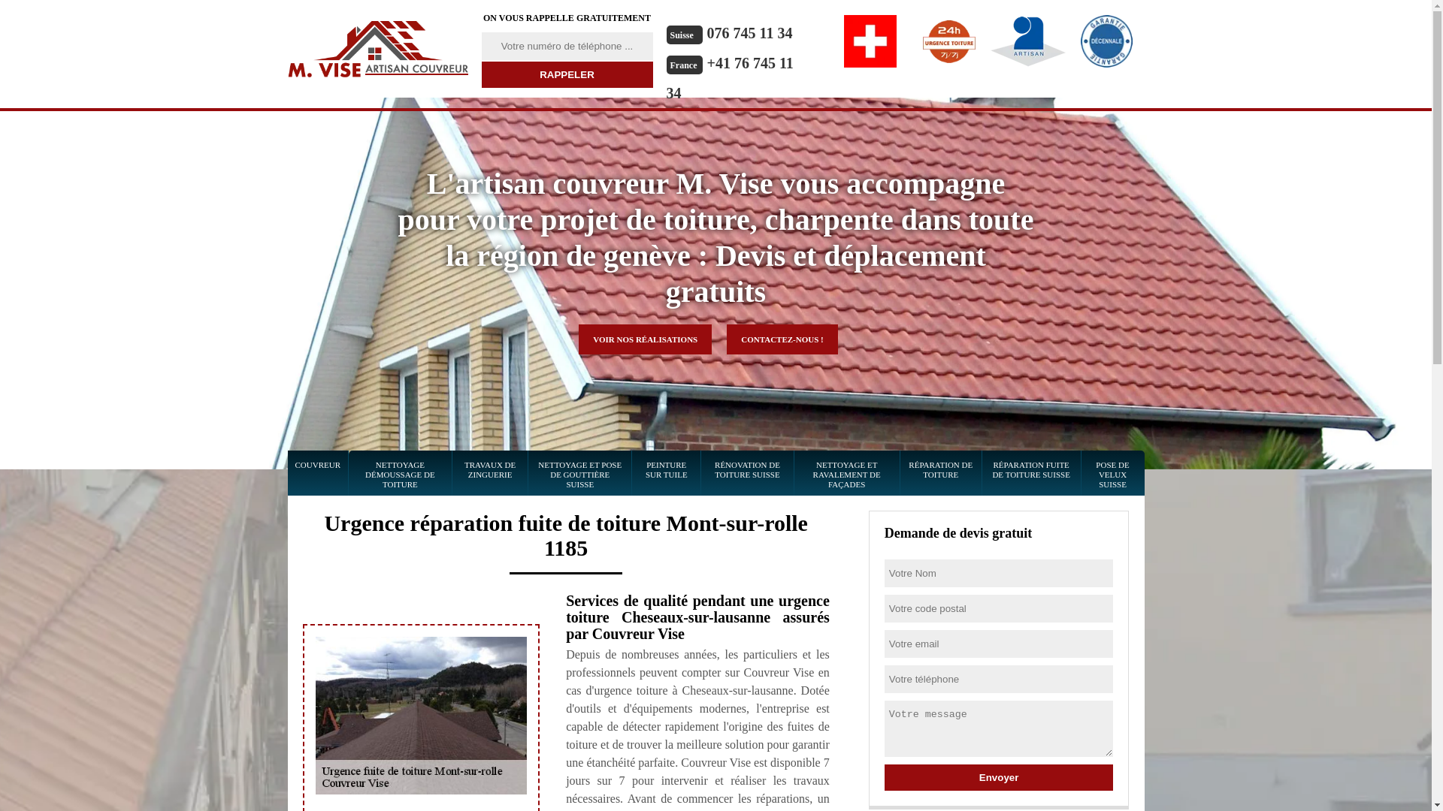 This screenshot has width=1443, height=811. What do you see at coordinates (319, 475) in the screenshot?
I see `COUVREUR` at bounding box center [319, 475].